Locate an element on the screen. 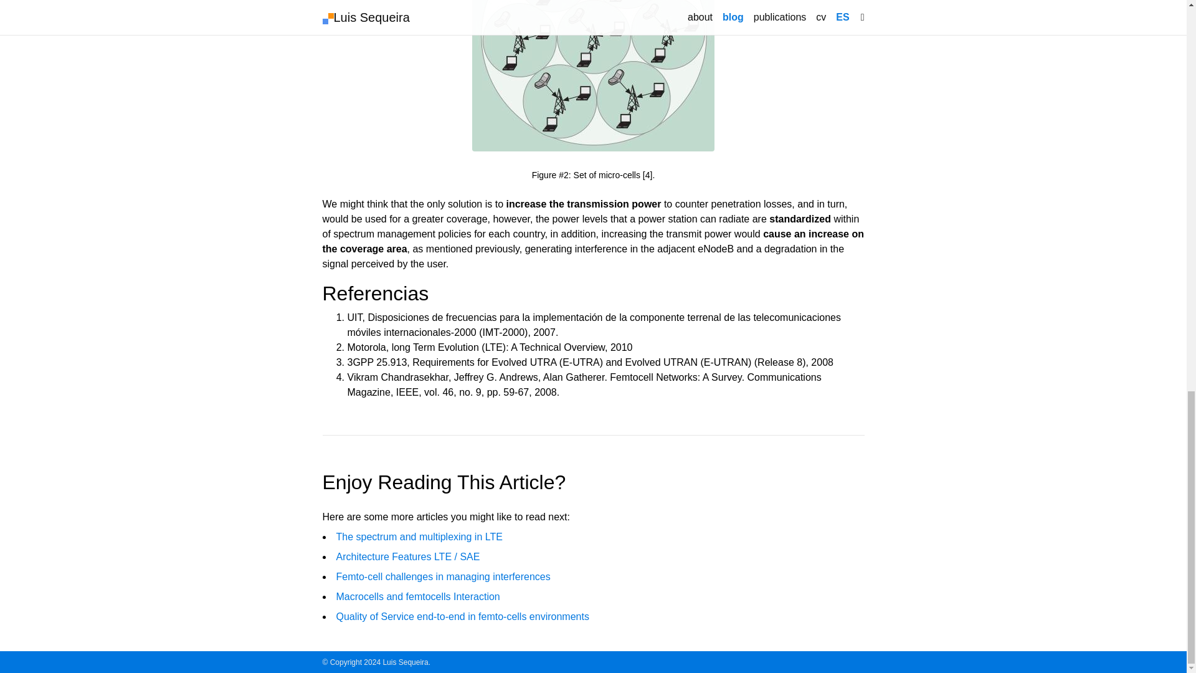  Macrocells and femtocells Interaction is located at coordinates (417, 596).